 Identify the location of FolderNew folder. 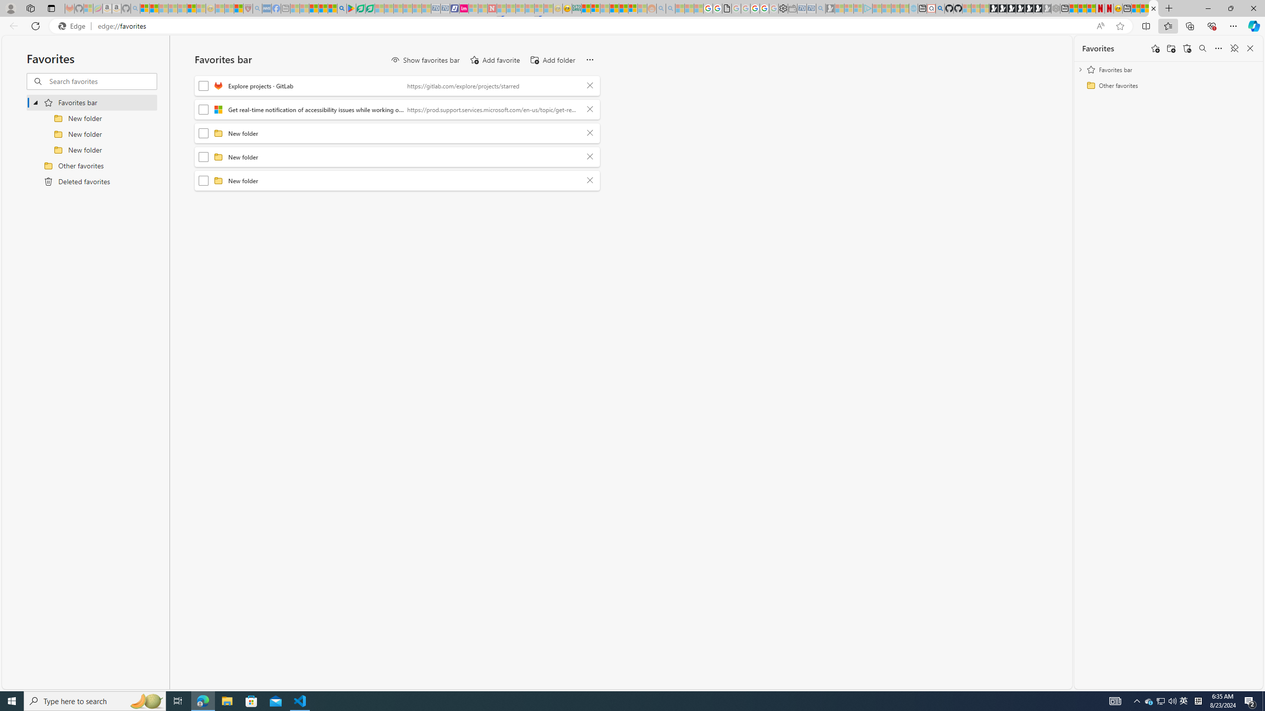
(397, 180).